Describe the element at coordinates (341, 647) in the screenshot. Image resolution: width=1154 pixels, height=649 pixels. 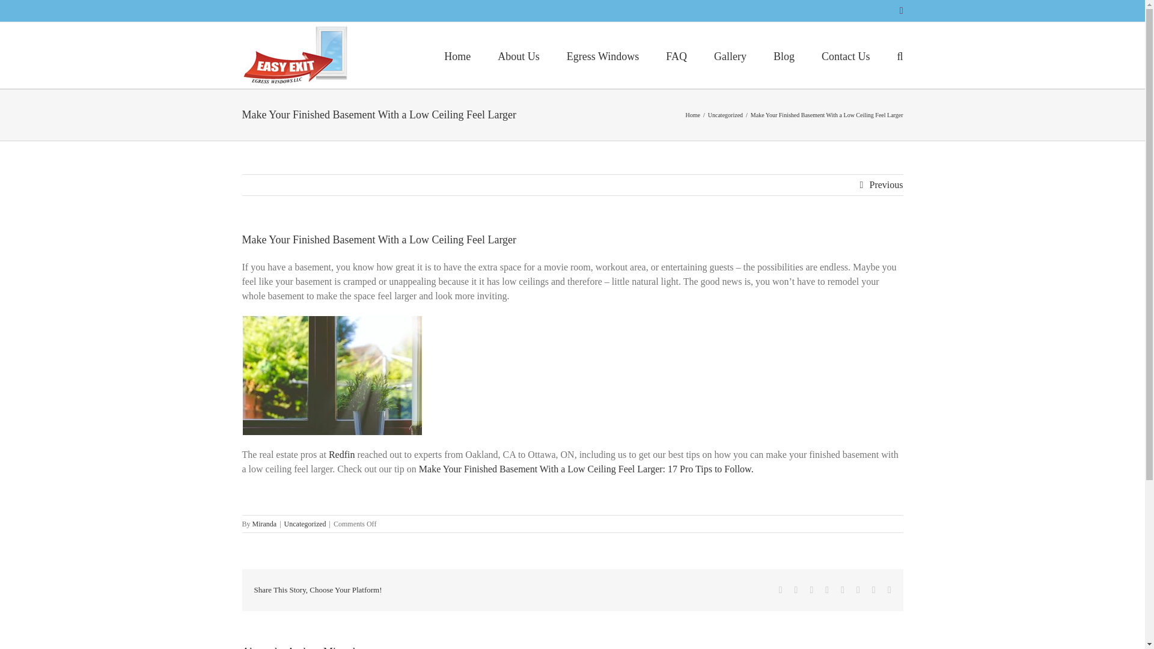
I see `Posts by Miranda` at that location.